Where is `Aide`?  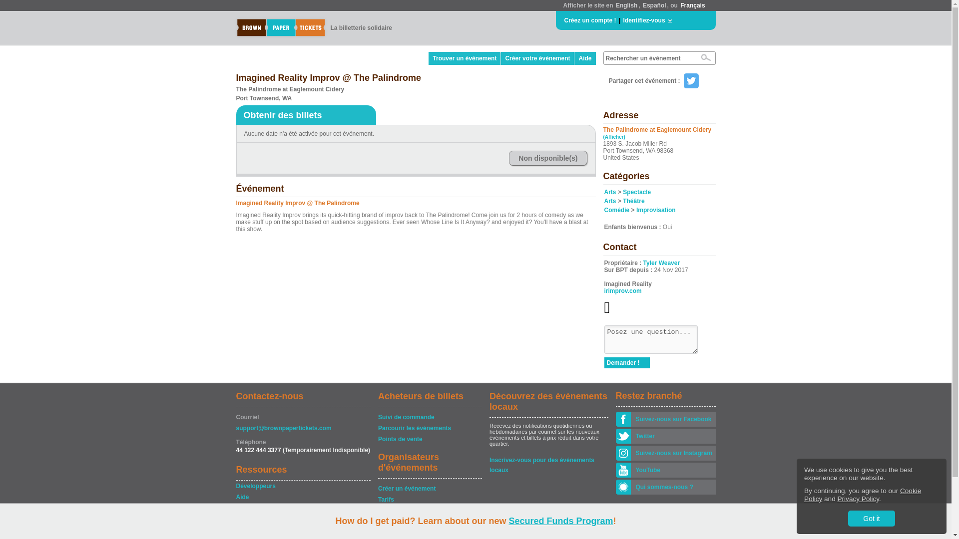 Aide is located at coordinates (585, 58).